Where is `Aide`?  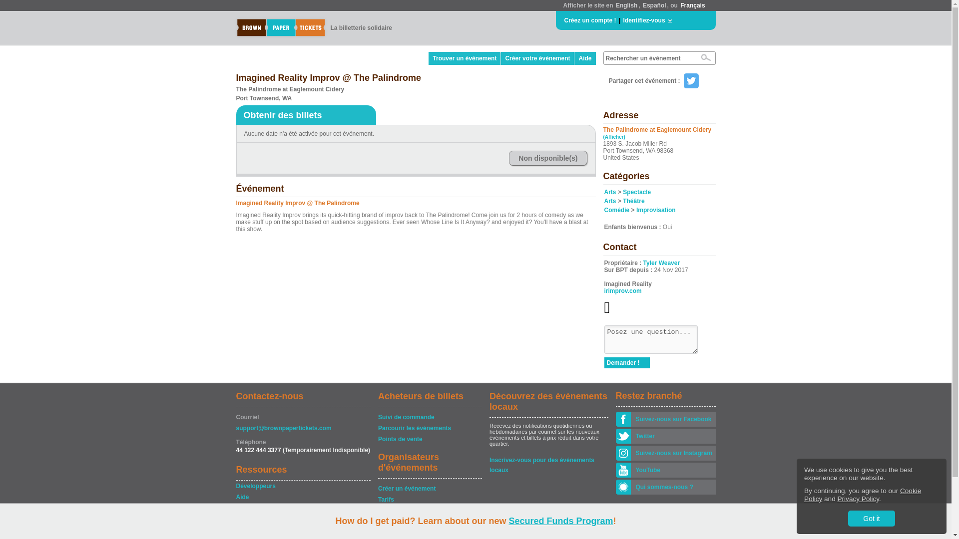 Aide is located at coordinates (585, 58).